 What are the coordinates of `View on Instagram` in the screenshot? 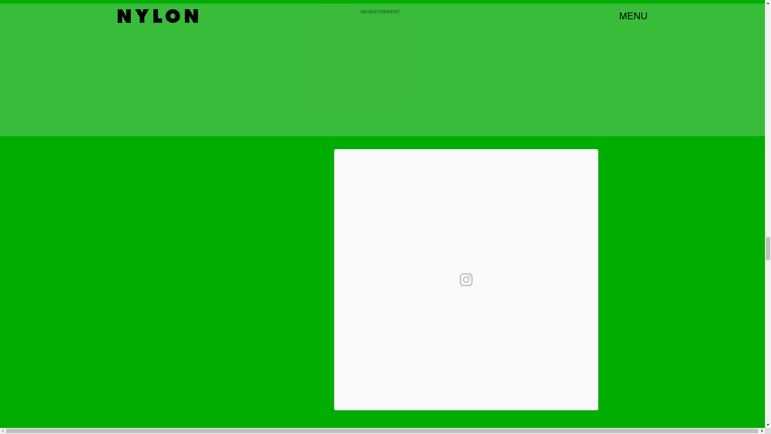 It's located at (466, 280).